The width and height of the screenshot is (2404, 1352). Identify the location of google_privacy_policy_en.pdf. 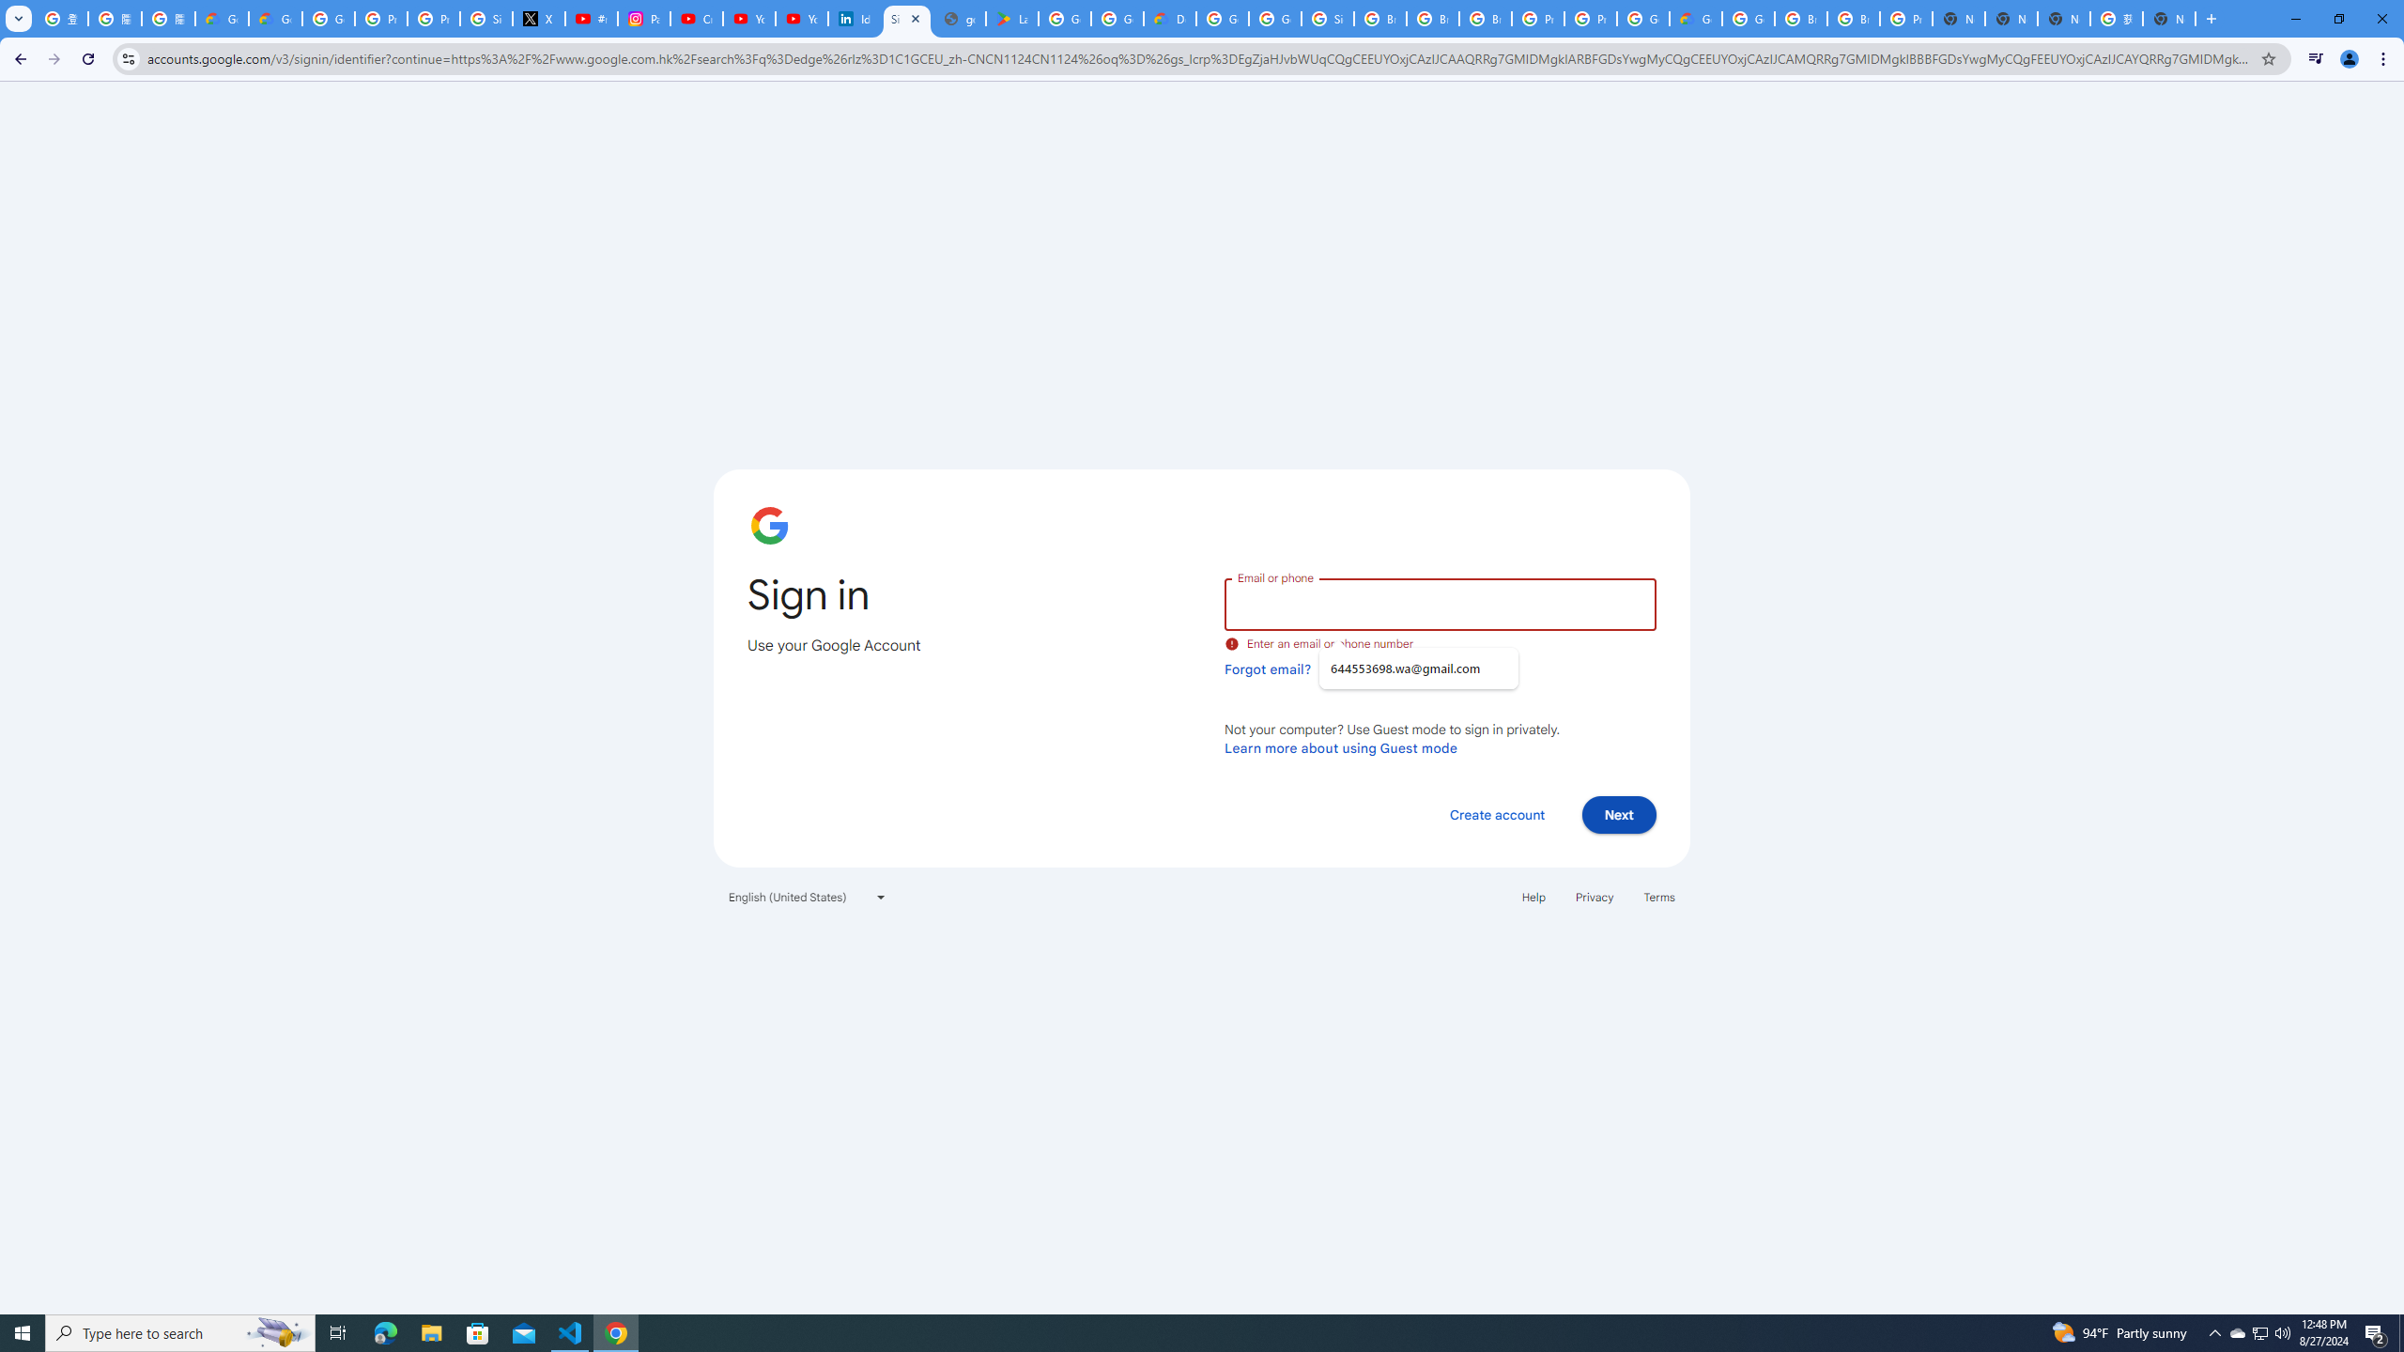
(960, 19).